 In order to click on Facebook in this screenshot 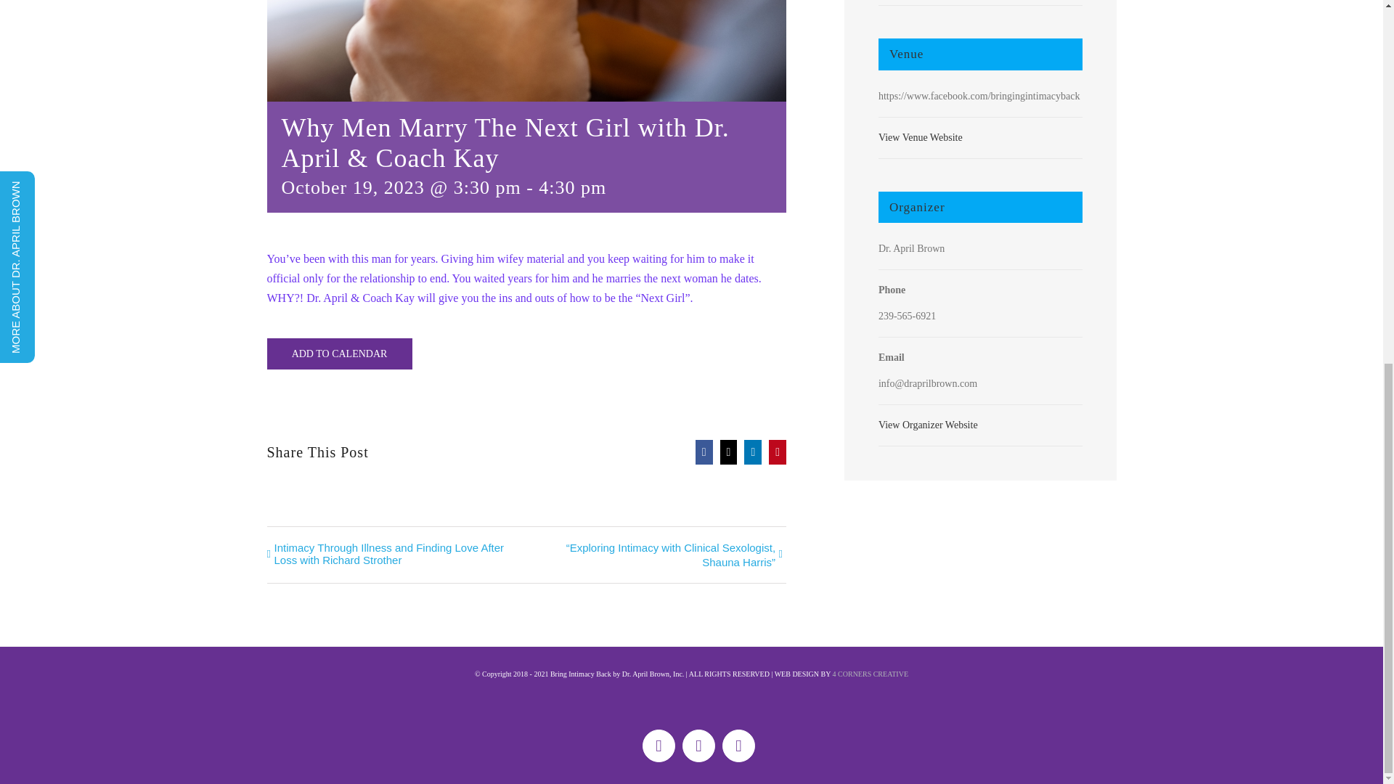, I will do `click(659, 746)`.